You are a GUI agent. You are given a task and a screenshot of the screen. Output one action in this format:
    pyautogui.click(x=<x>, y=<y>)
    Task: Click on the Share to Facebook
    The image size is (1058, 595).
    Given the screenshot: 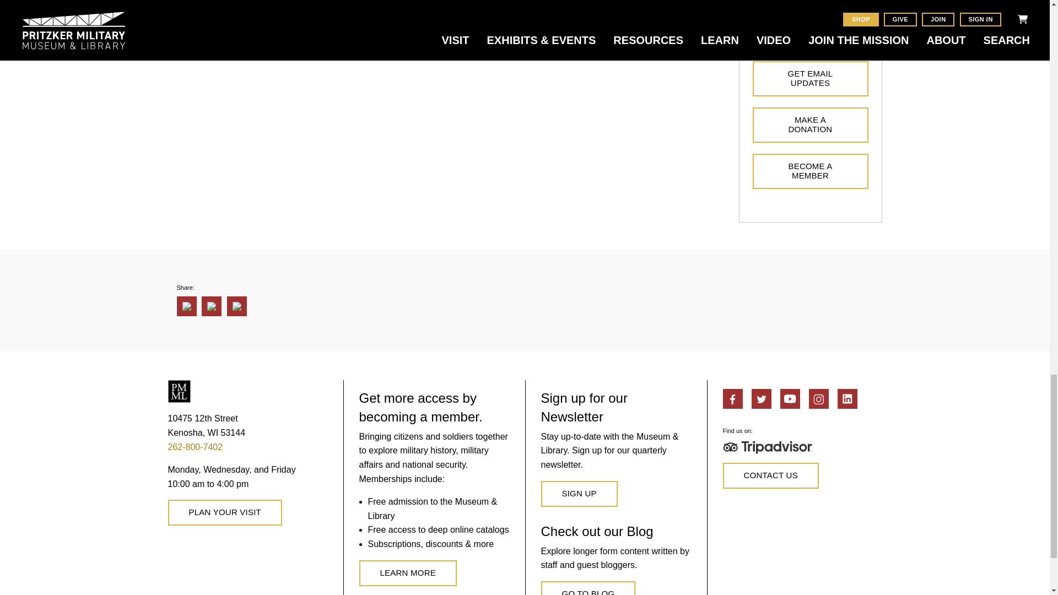 What is the action you would take?
    pyautogui.click(x=186, y=306)
    